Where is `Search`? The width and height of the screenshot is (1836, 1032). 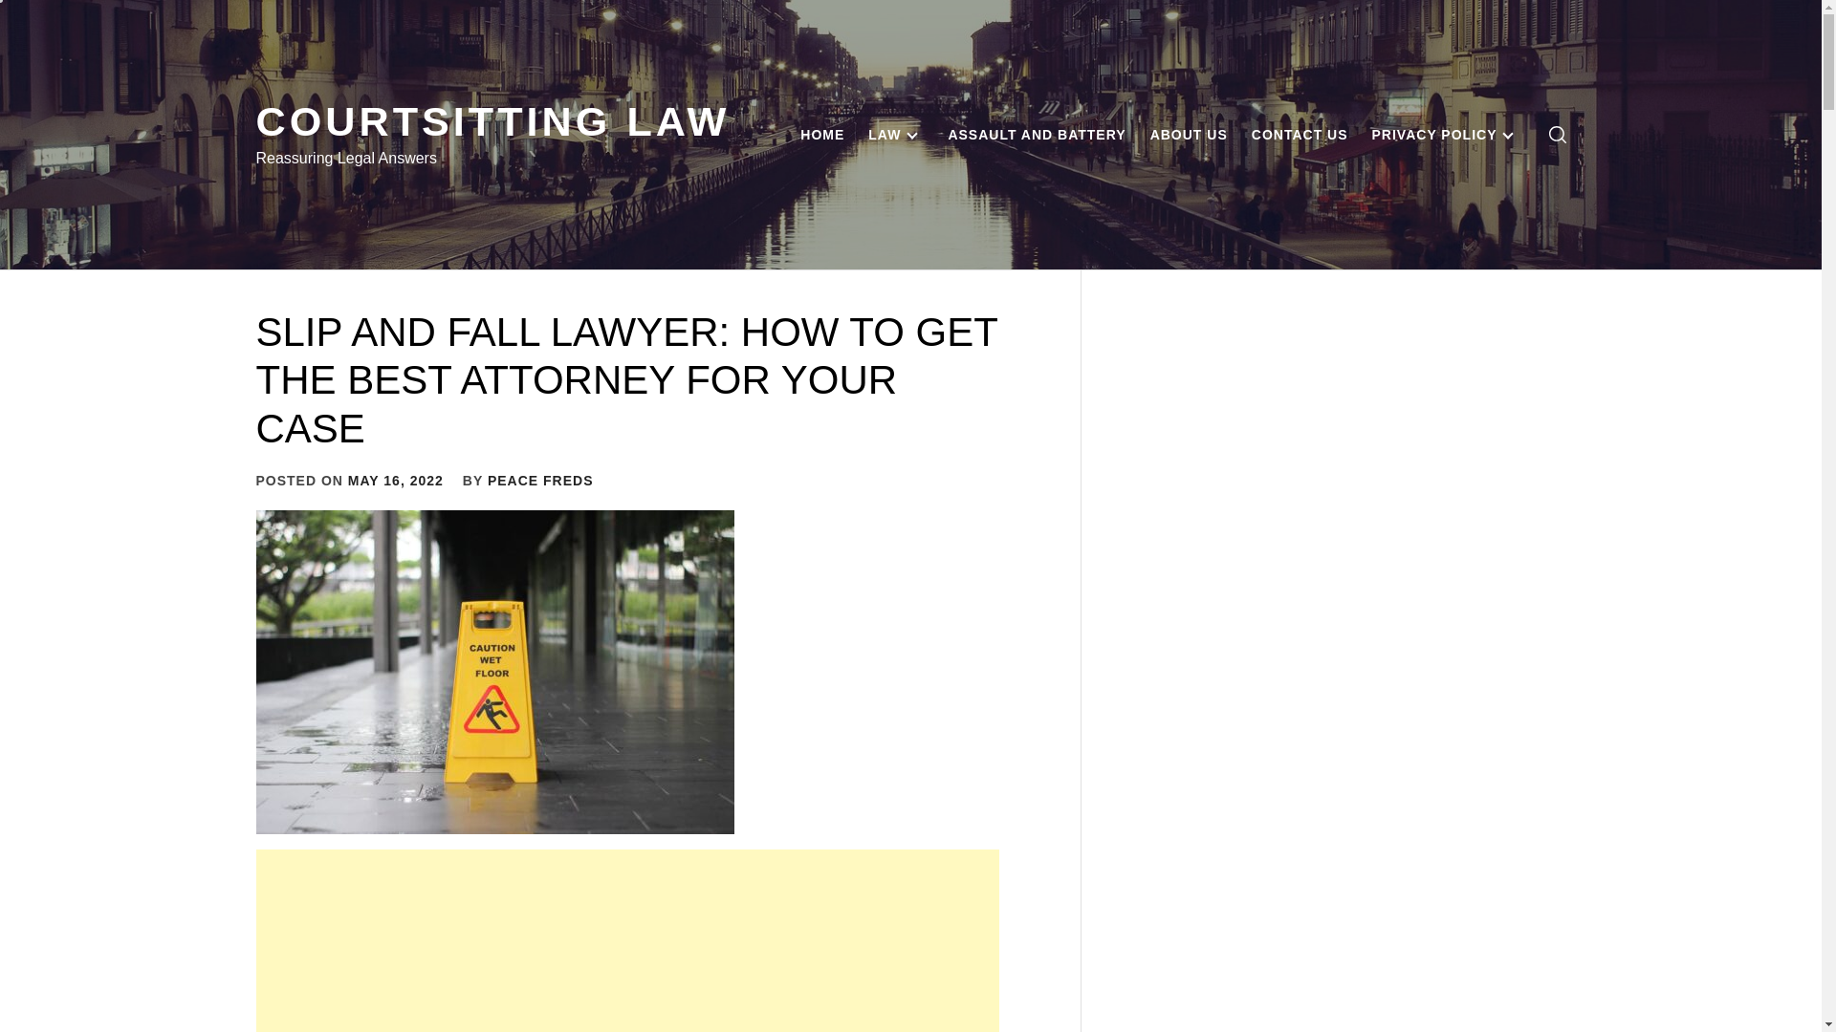
Search is located at coordinates (1006, 516).